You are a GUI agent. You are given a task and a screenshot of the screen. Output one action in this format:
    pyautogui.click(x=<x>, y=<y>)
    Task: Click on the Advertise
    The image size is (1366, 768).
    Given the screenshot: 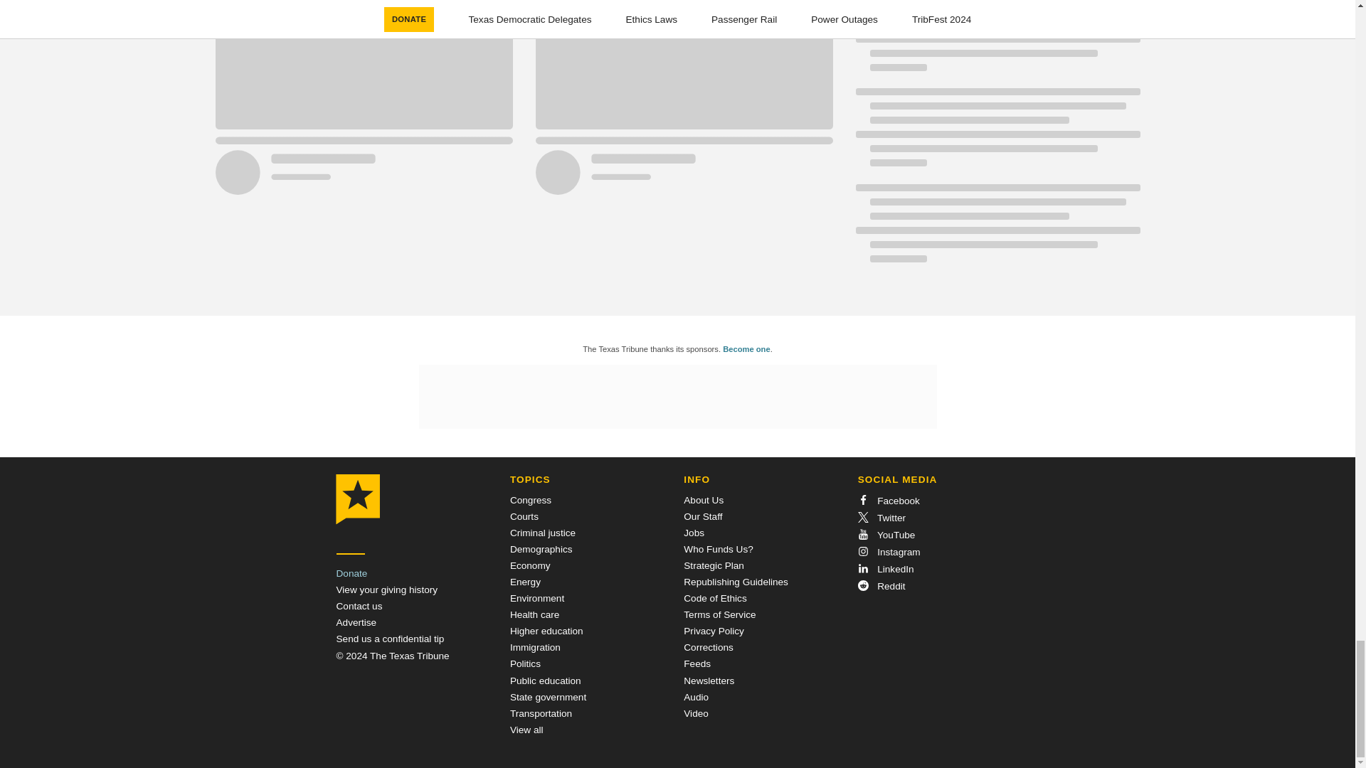 What is the action you would take?
    pyautogui.click(x=356, y=623)
    